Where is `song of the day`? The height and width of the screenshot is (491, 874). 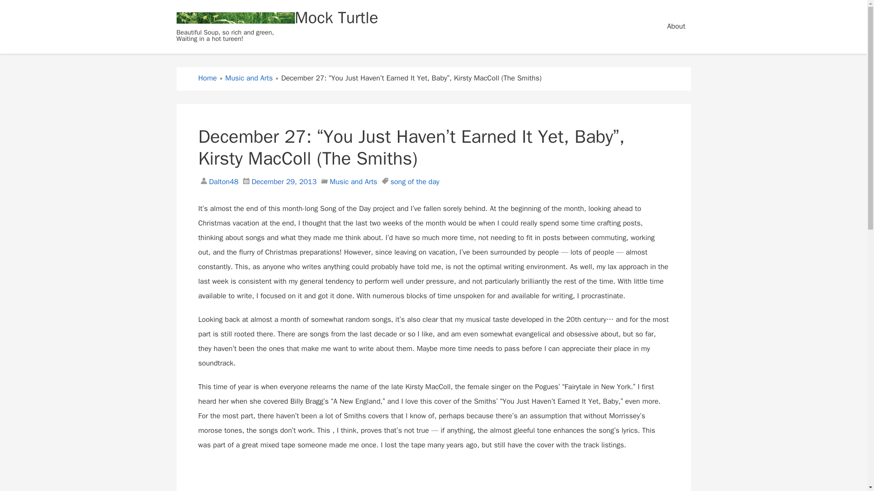 song of the day is located at coordinates (415, 182).